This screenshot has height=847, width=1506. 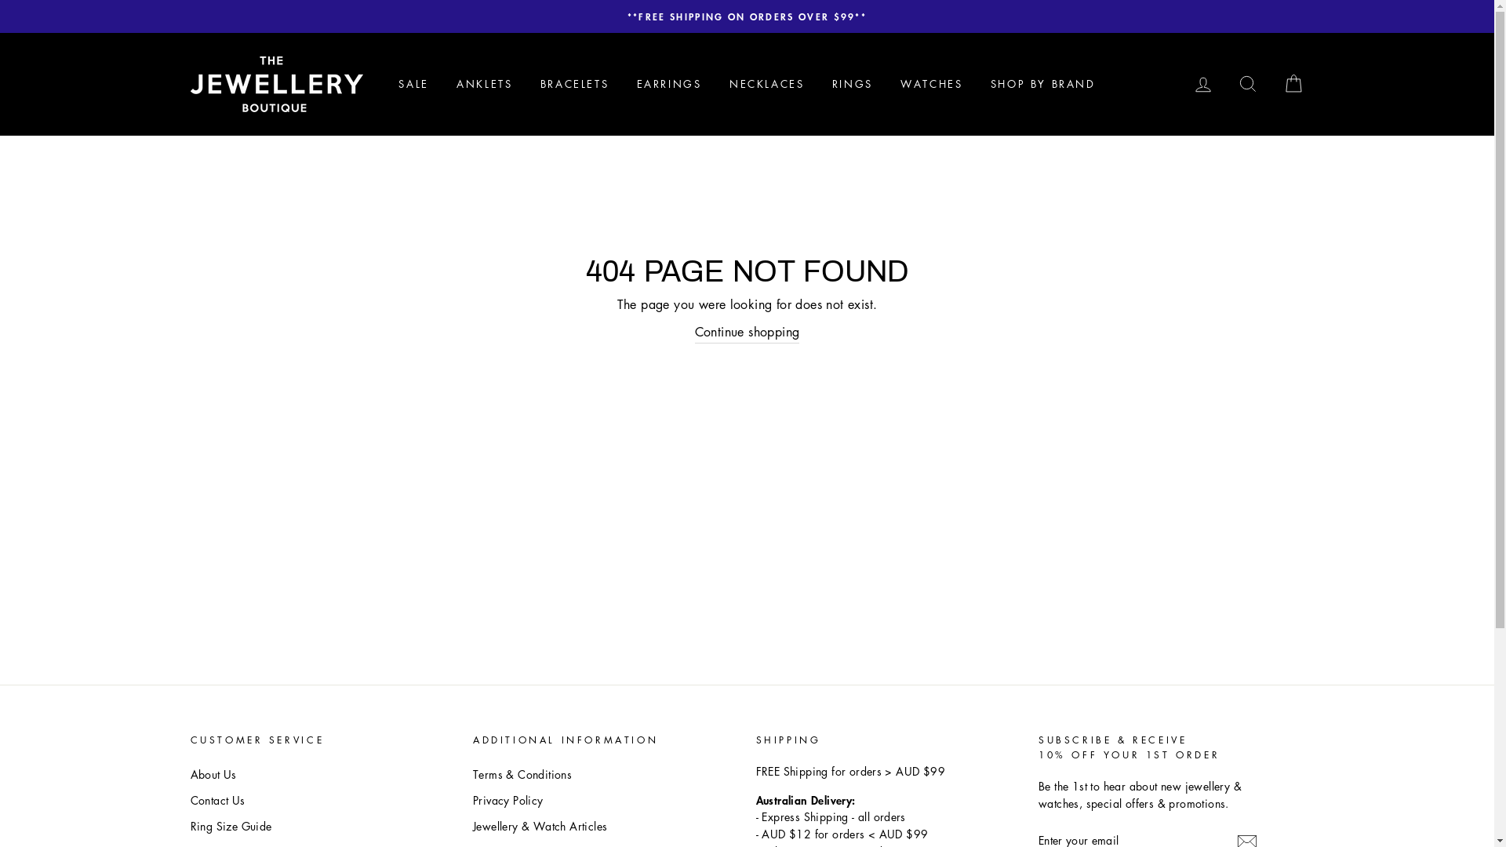 What do you see at coordinates (0, 0) in the screenshot?
I see `Skip to content` at bounding box center [0, 0].